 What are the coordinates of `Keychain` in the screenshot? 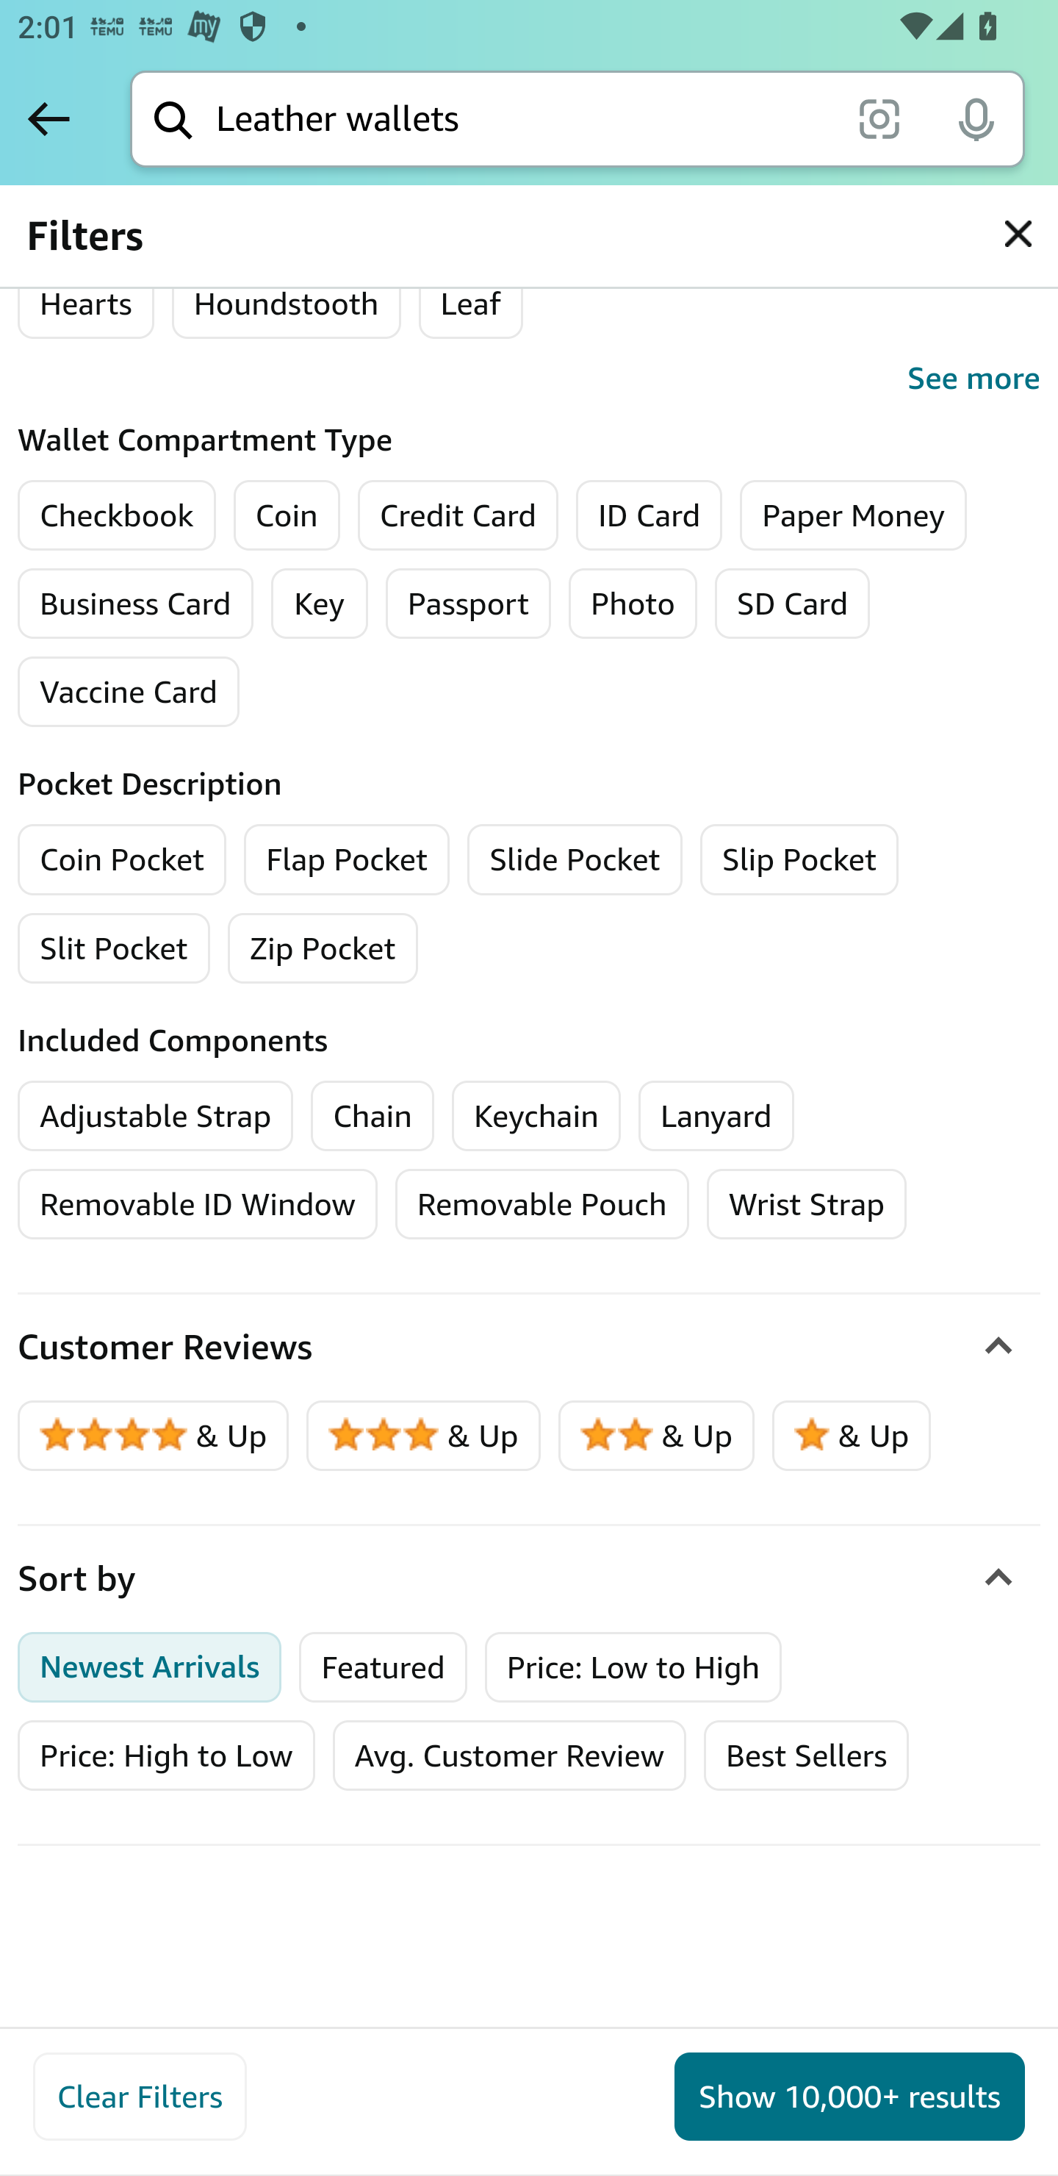 It's located at (536, 1114).